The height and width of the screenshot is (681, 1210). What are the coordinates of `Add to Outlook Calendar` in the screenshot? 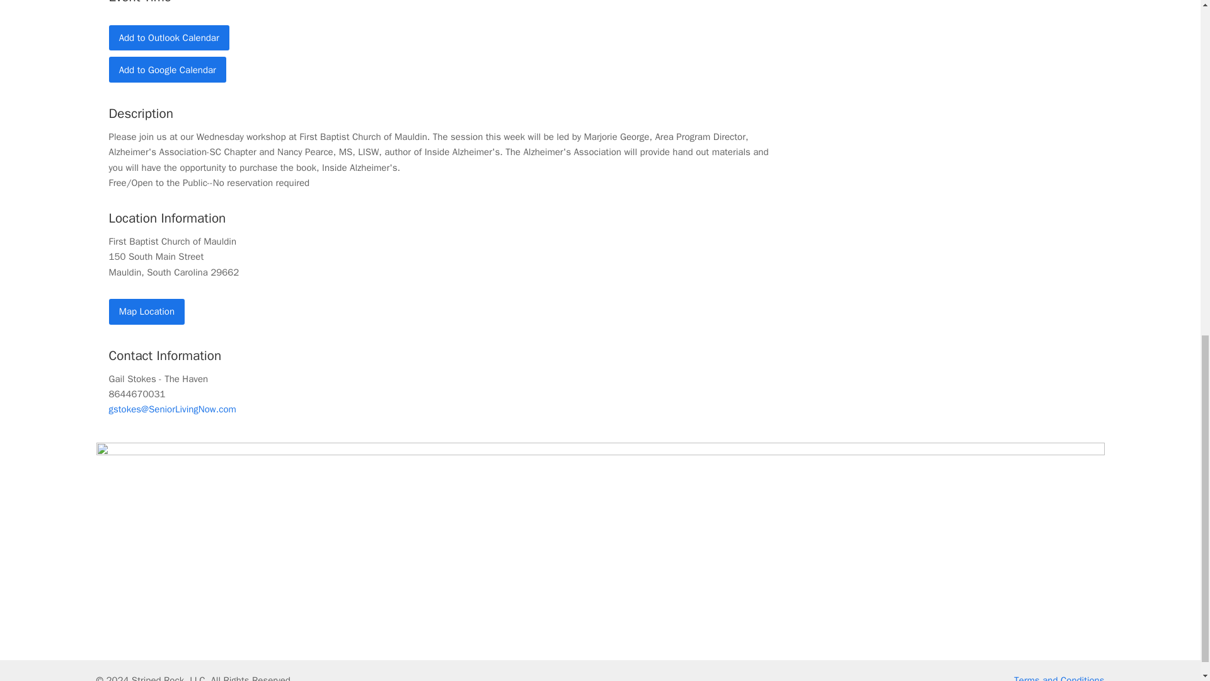 It's located at (168, 38).